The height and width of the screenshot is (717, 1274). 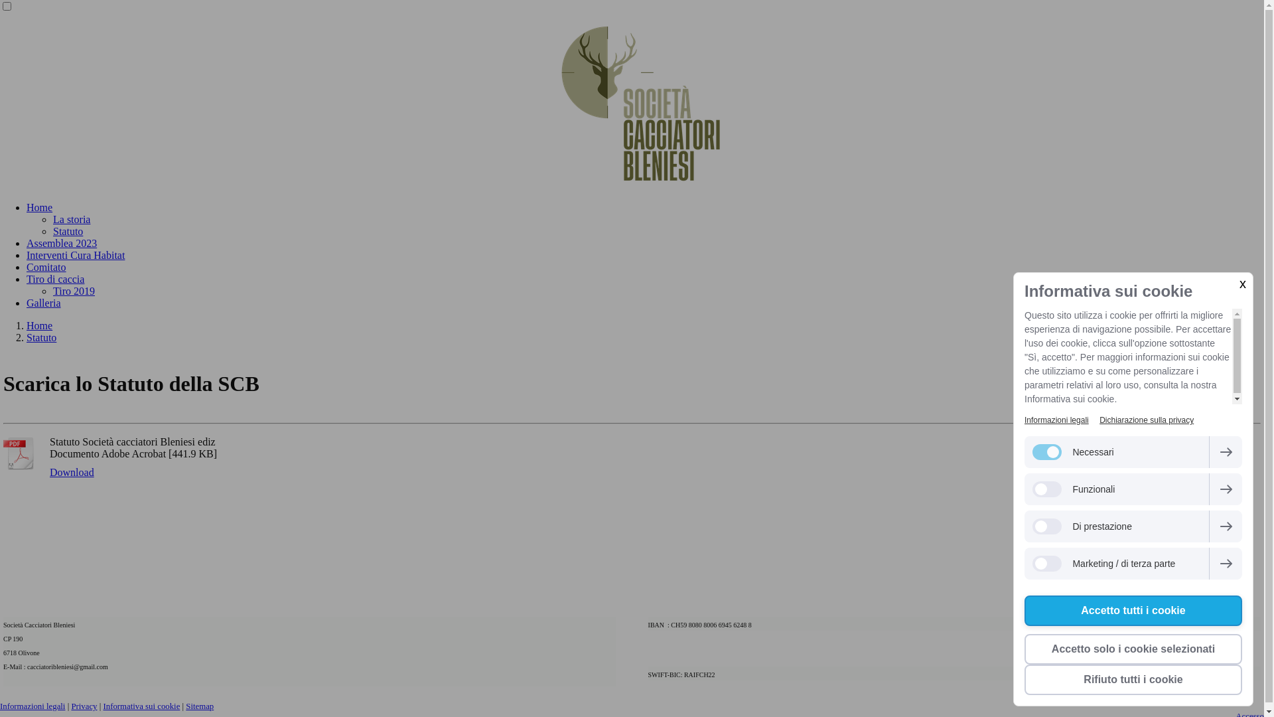 I want to click on Informativa sui cookie, so click(x=141, y=706).